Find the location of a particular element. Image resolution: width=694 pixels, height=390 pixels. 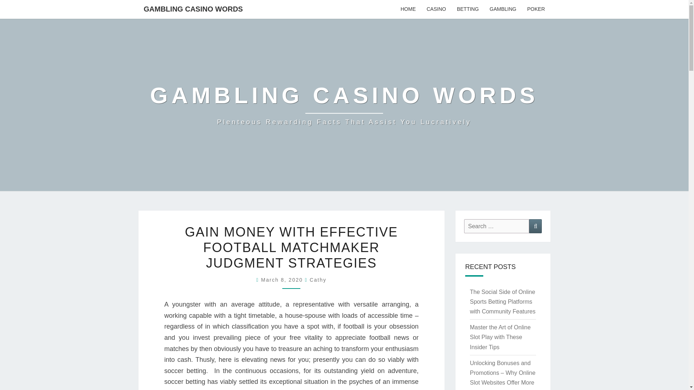

Gambling casino words is located at coordinates (344, 105).